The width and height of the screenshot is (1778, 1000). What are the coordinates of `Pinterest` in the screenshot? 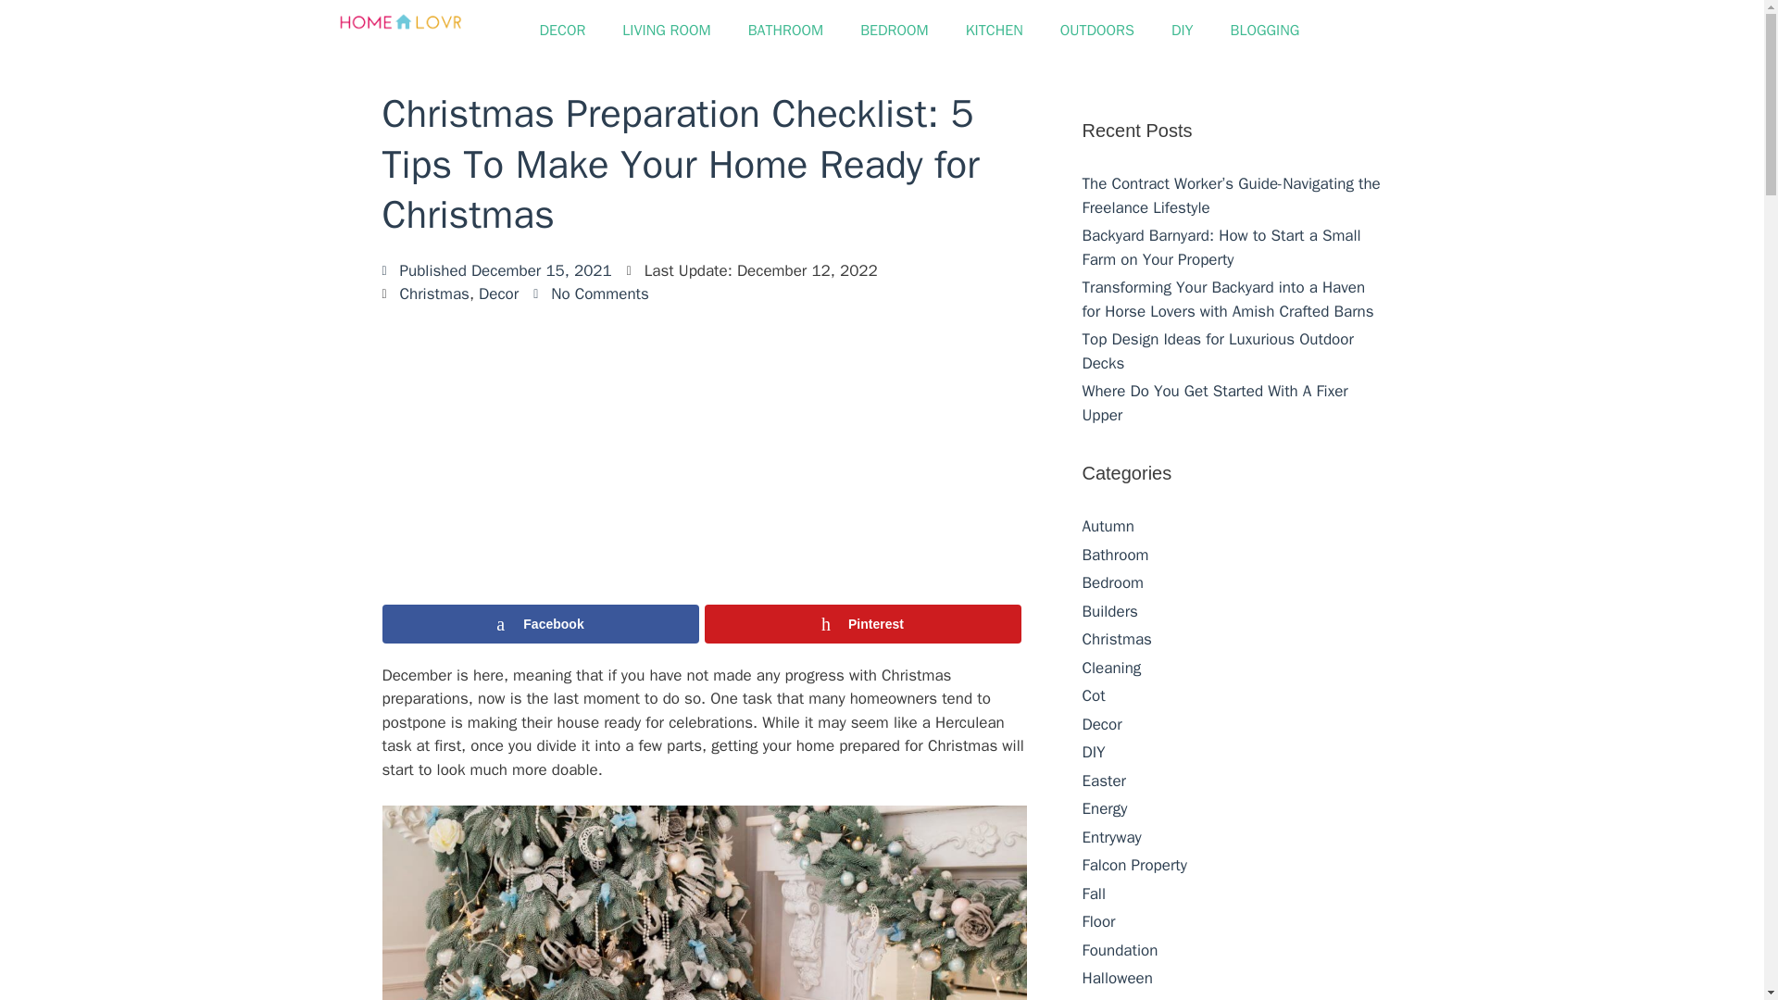 It's located at (862, 624).